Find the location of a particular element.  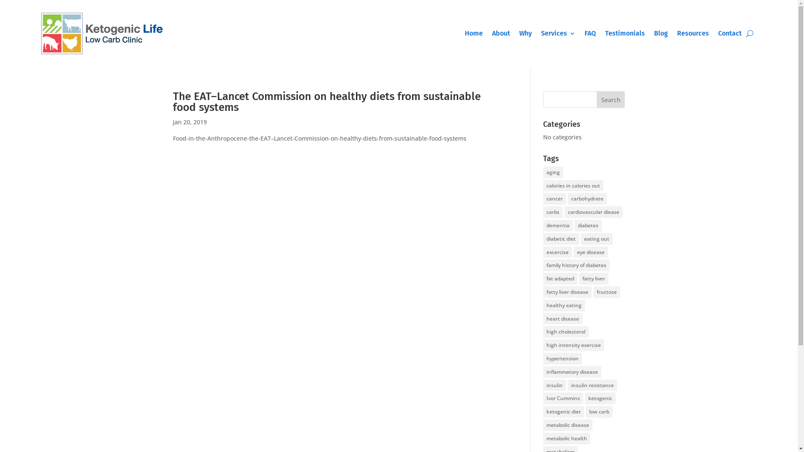

Ivor Cummins is located at coordinates (563, 398).